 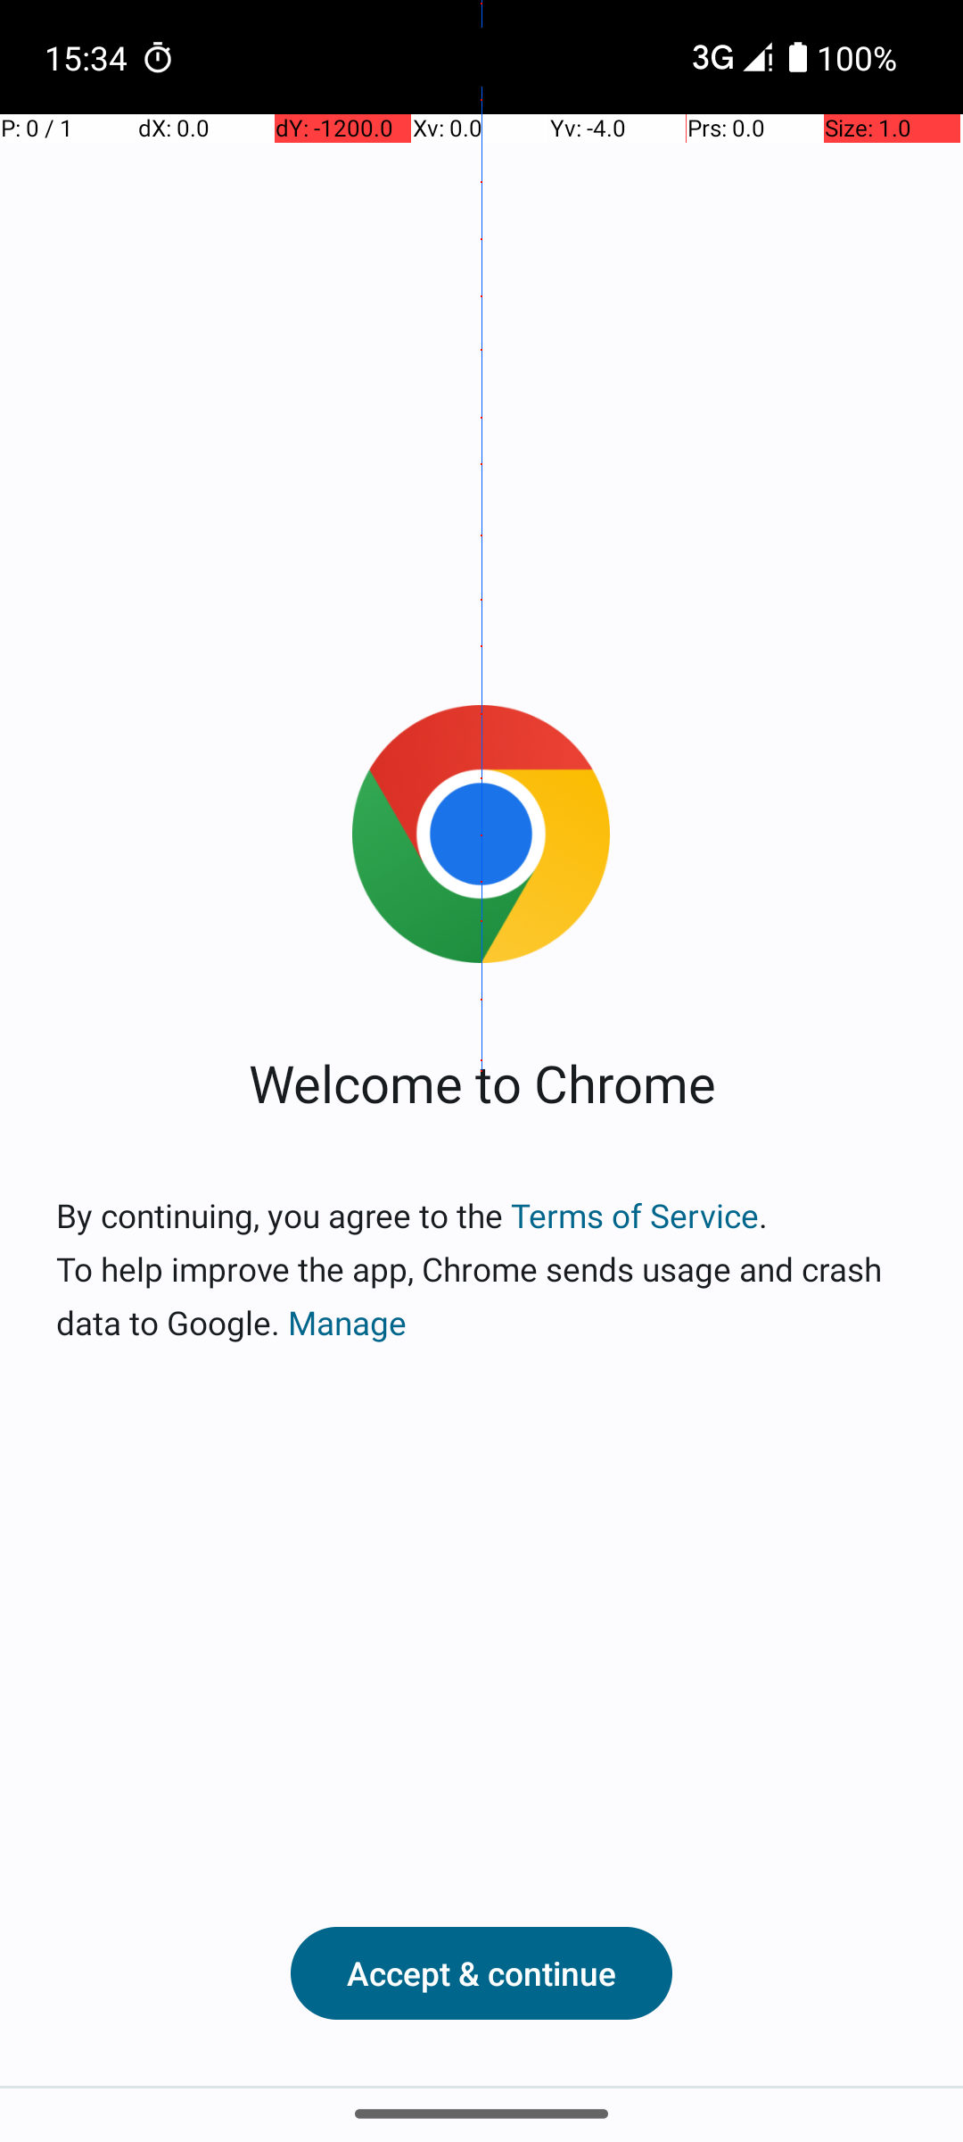 I want to click on Accept & continue, so click(x=481, y=1973).